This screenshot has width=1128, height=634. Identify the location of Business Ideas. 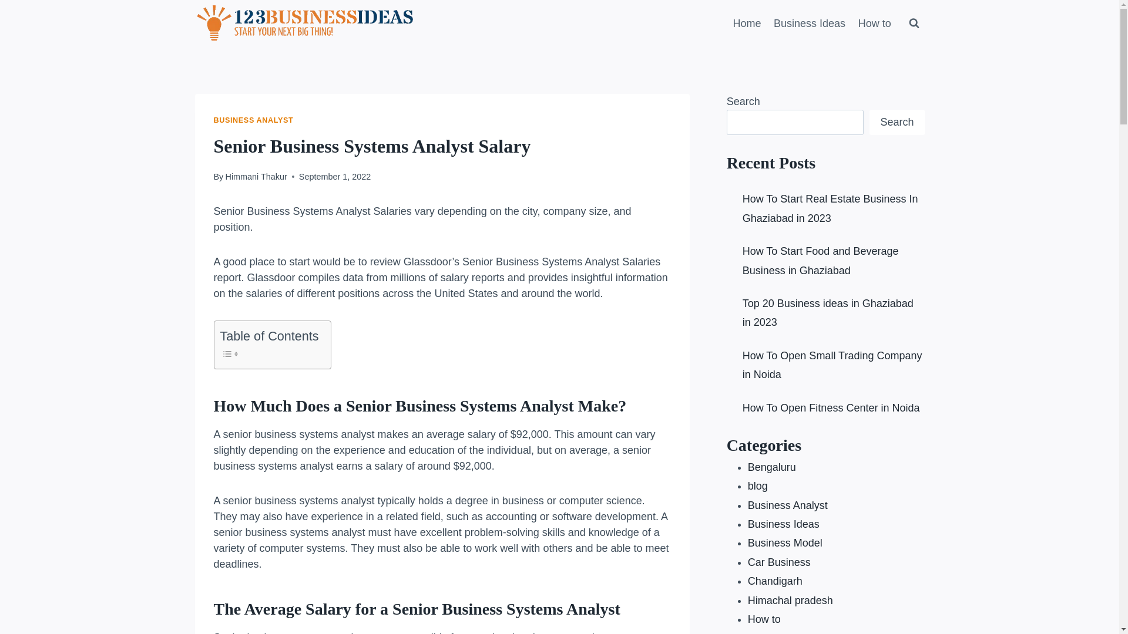
(784, 524).